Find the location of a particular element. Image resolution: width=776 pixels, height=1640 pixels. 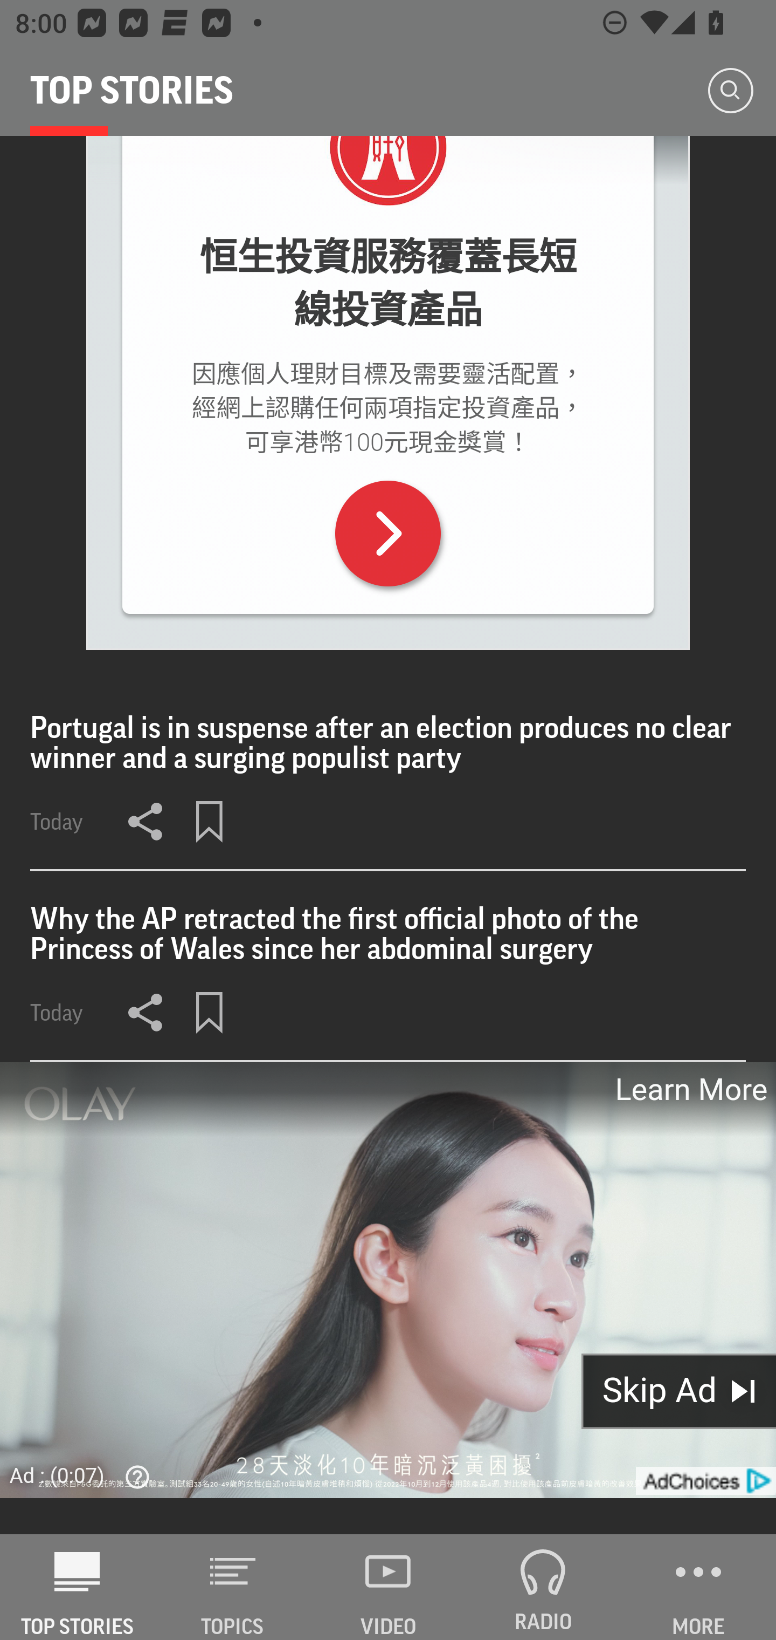

AP News TOP STORIES is located at coordinates (78, 1587).